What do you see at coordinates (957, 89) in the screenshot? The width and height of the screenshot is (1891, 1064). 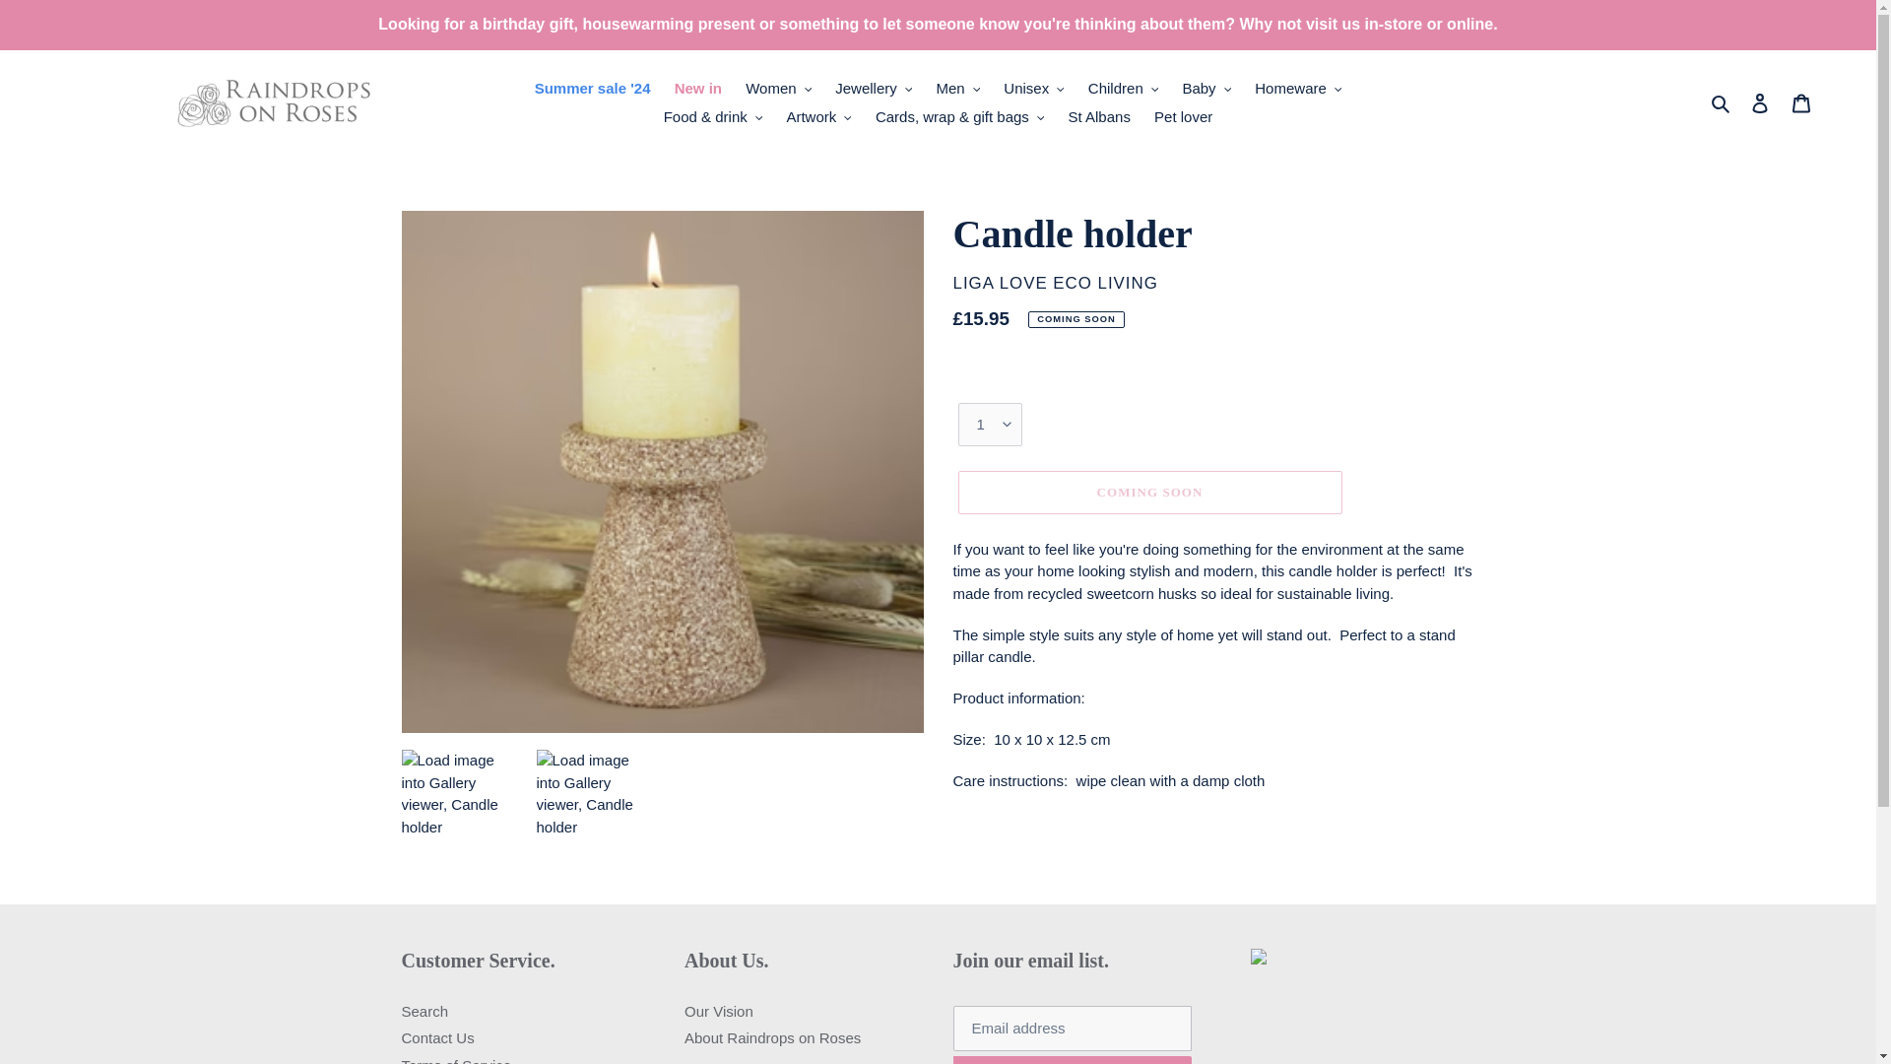 I see `Men` at bounding box center [957, 89].